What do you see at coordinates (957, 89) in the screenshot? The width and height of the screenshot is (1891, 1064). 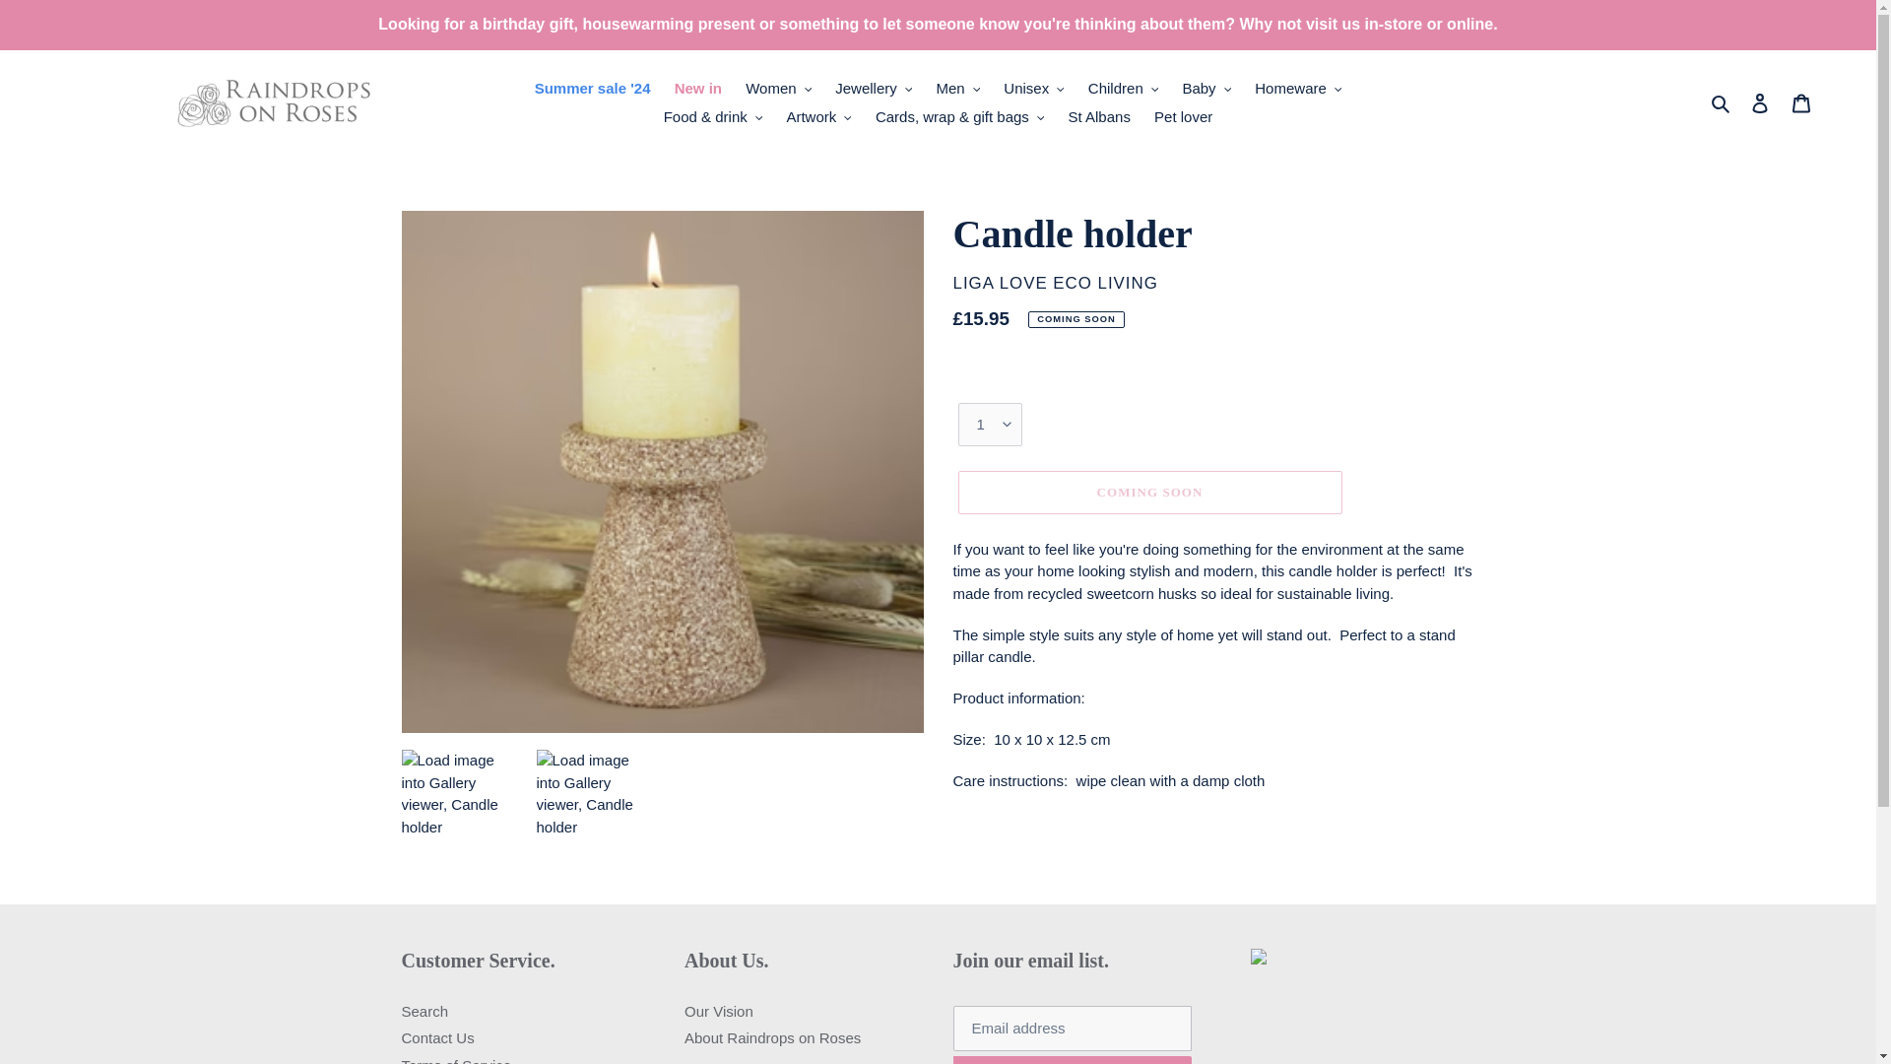 I see `Men` at bounding box center [957, 89].